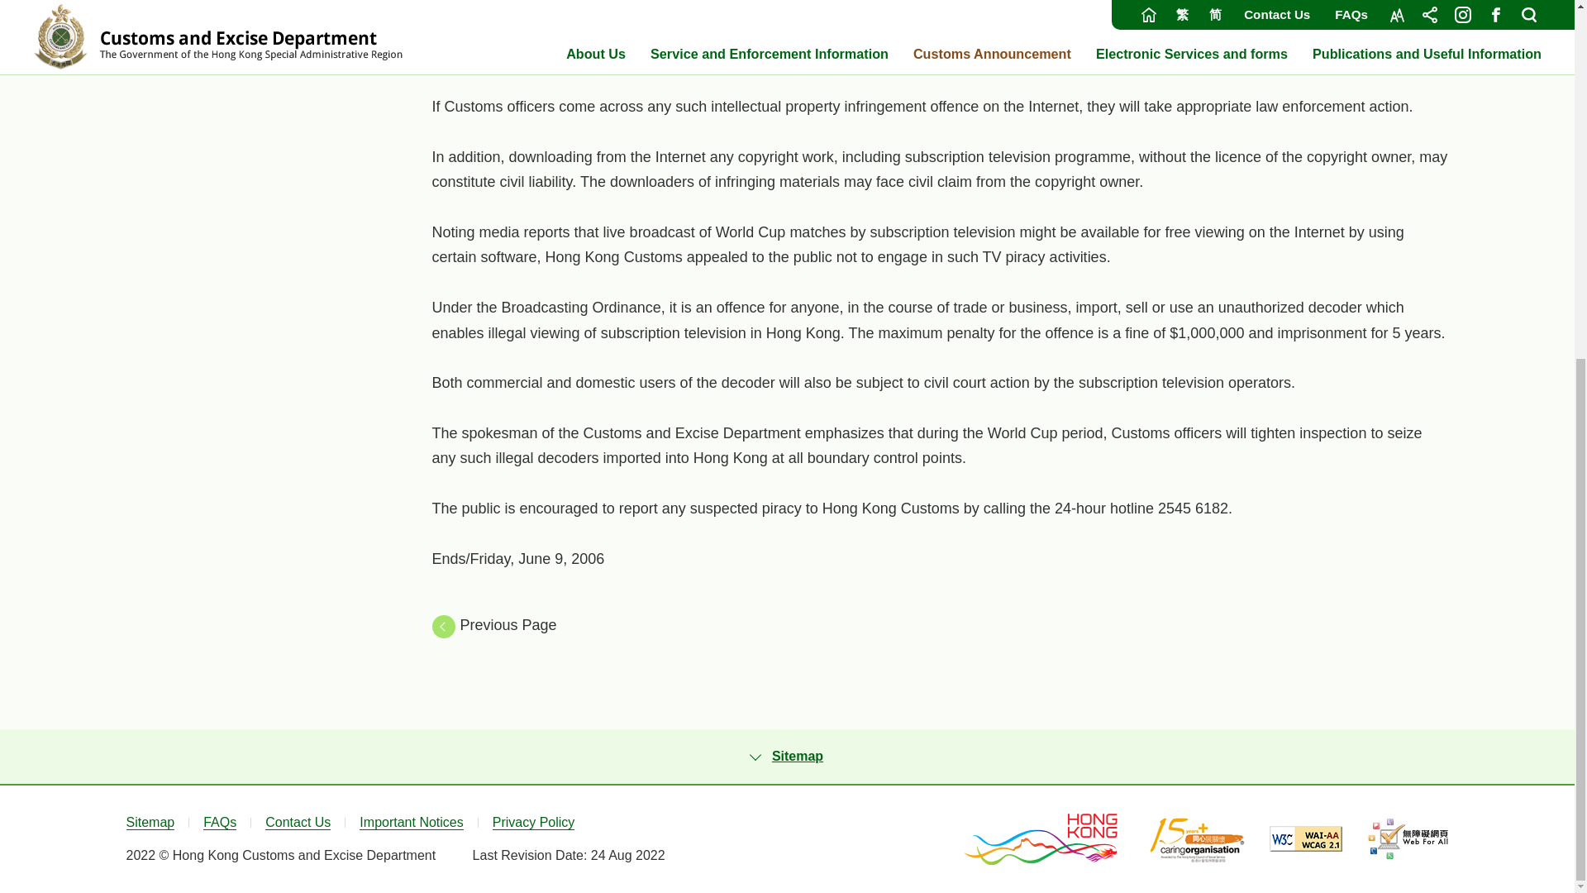 The width and height of the screenshot is (1587, 893). Describe the element at coordinates (1197, 838) in the screenshot. I see `Caring Organisation, This link will open in new window` at that location.